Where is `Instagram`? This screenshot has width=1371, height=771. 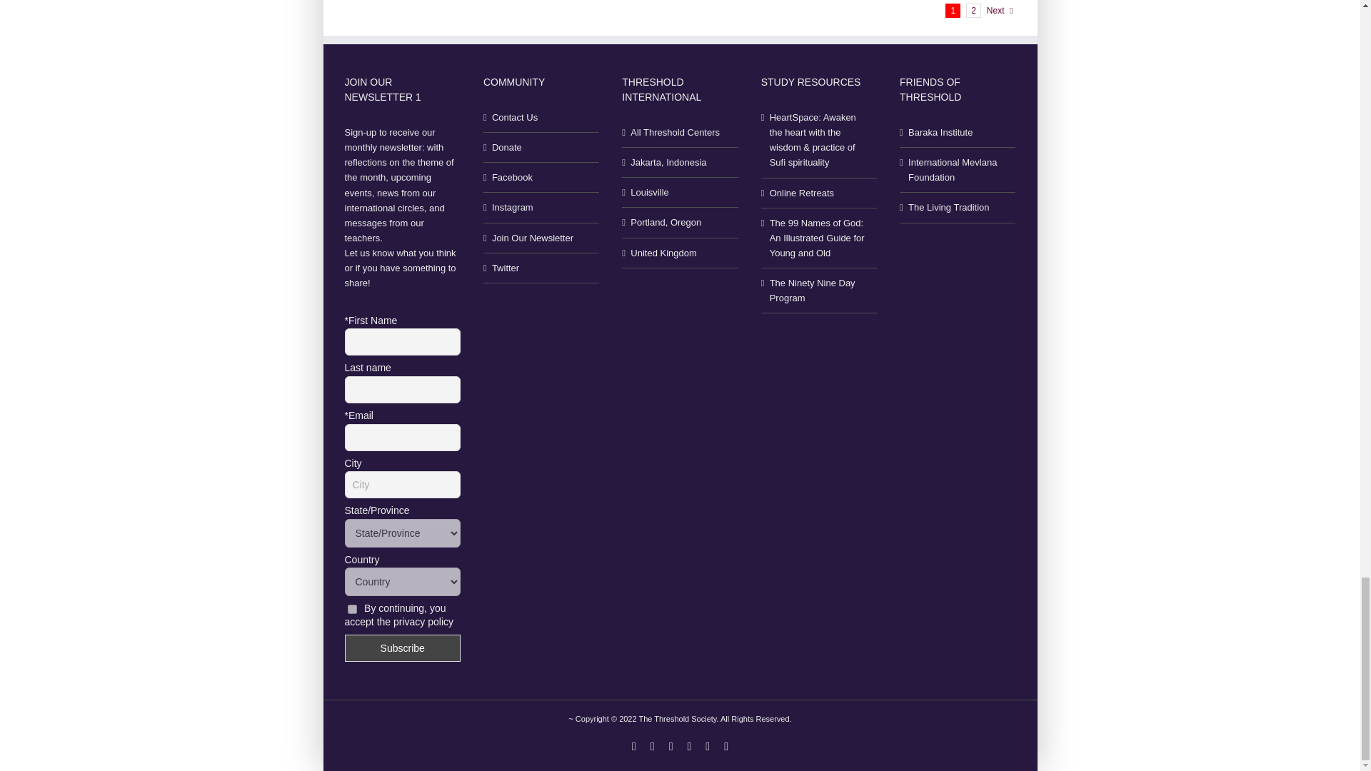 Instagram is located at coordinates (542, 207).